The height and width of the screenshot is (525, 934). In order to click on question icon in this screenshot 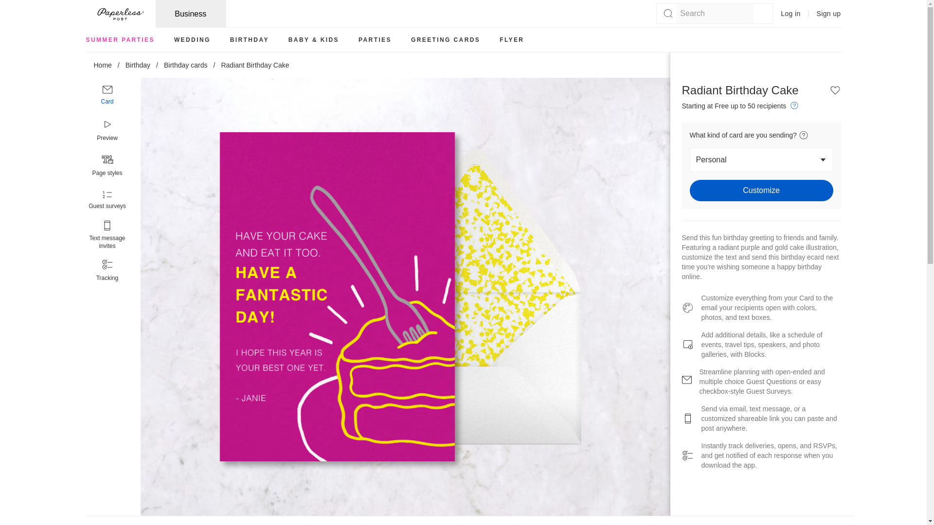, I will do `click(794, 105)`.